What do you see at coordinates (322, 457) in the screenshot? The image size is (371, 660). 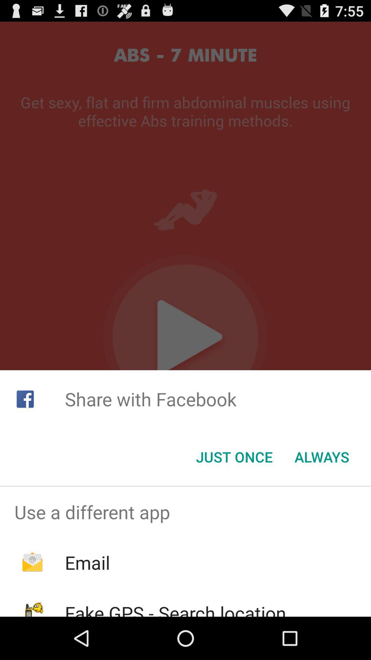 I see `launch the app below share with facebook icon` at bounding box center [322, 457].